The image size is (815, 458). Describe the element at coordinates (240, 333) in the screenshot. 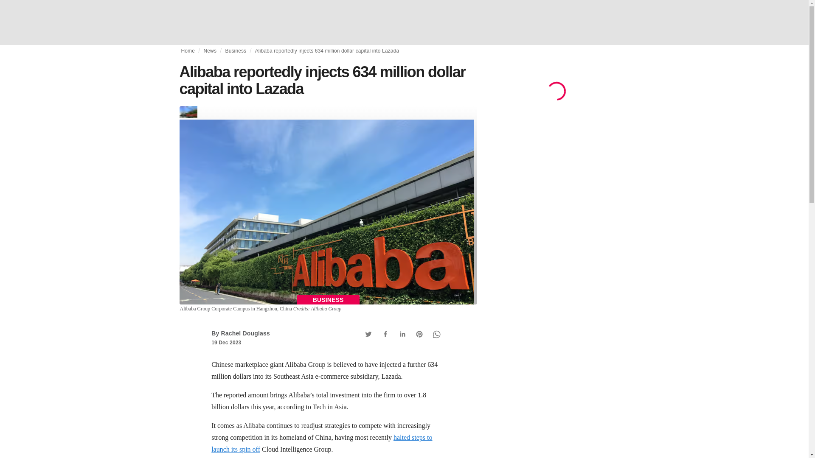

I see `By Rachel Douglass` at that location.